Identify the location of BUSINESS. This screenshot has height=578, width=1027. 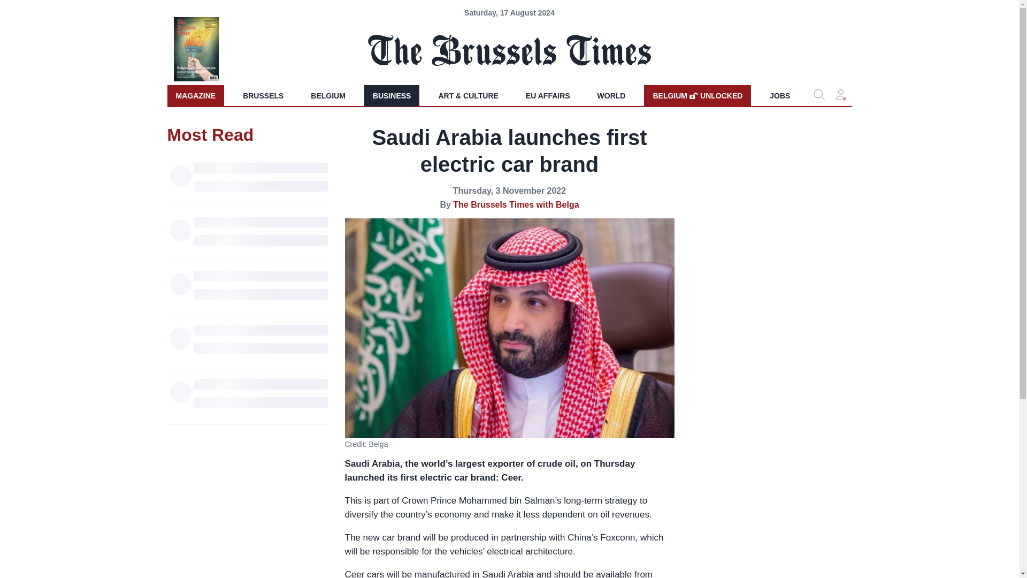
(697, 95).